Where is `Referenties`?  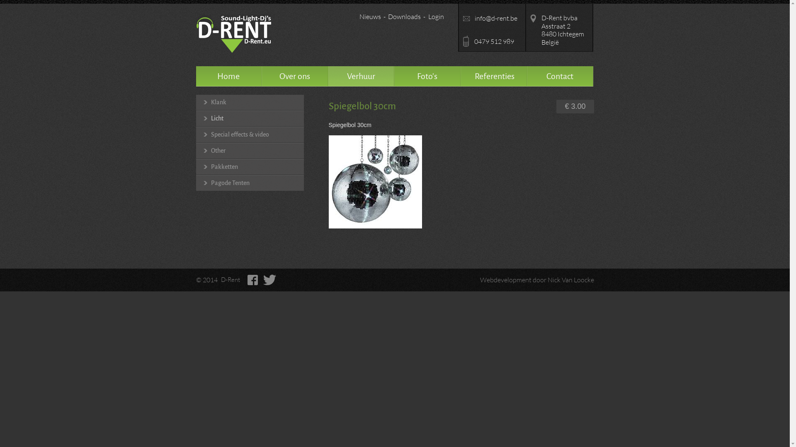 Referenties is located at coordinates (494, 76).